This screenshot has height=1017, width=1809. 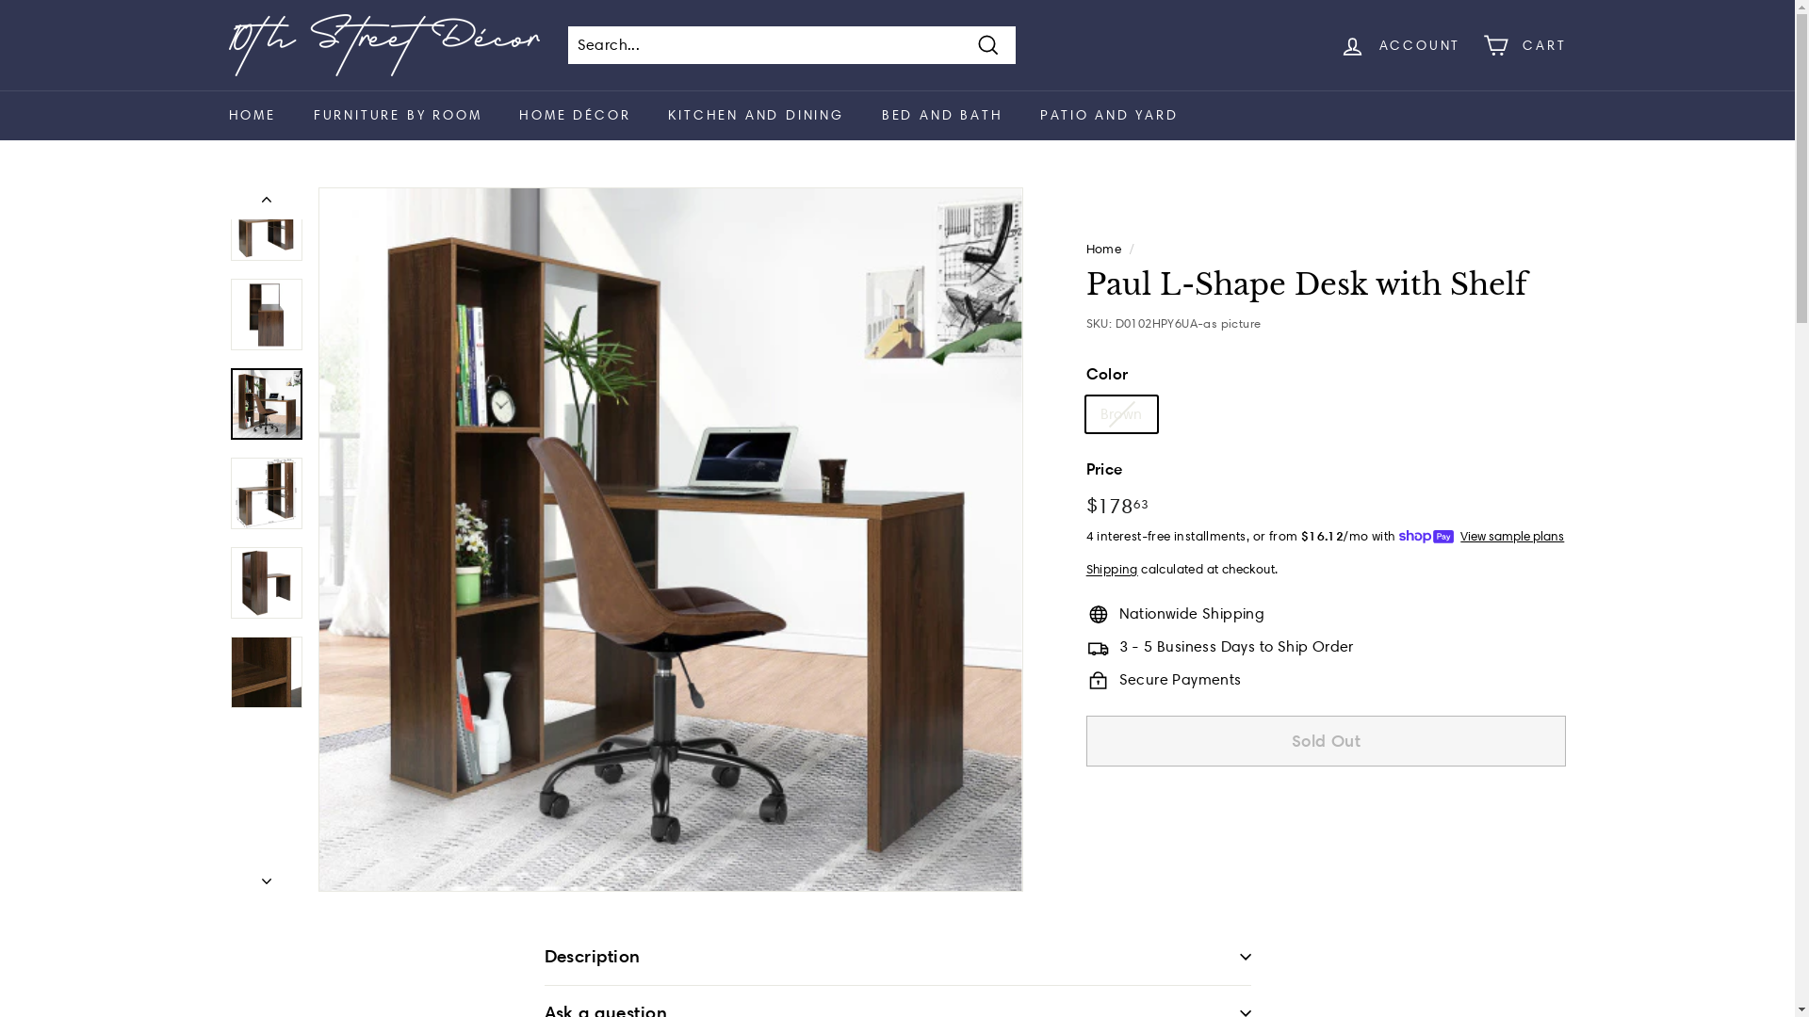 I want to click on HOME, so click(x=252, y=115).